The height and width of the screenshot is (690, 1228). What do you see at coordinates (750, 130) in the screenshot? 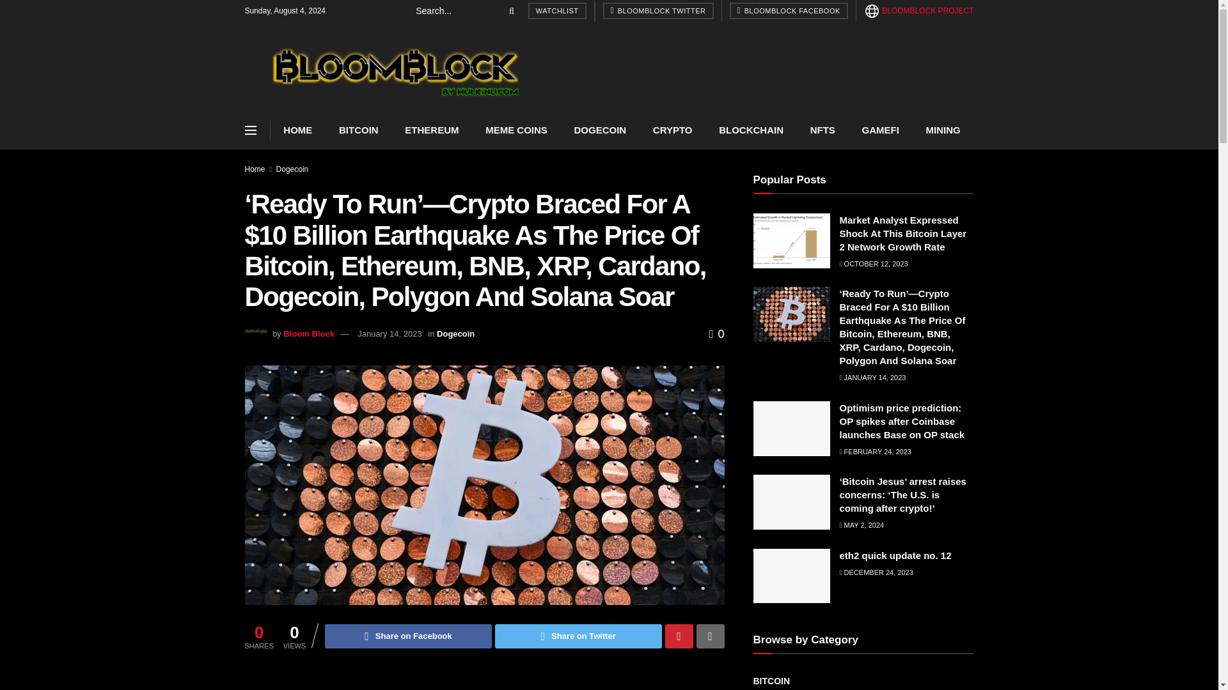
I see `BLOCKCHAIN` at bounding box center [750, 130].